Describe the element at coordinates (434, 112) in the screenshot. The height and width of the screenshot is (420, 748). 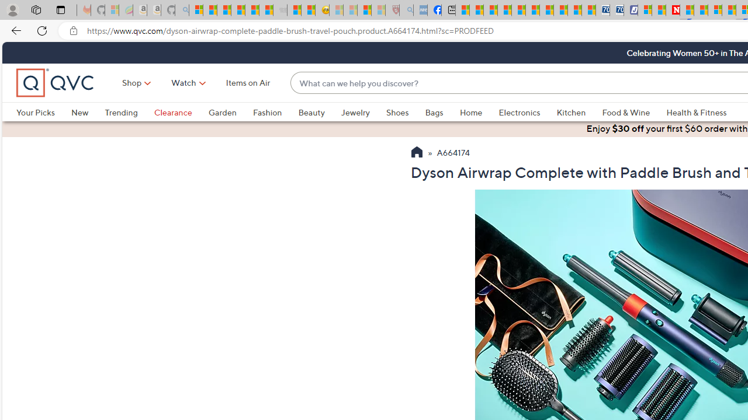
I see `Bags` at that location.